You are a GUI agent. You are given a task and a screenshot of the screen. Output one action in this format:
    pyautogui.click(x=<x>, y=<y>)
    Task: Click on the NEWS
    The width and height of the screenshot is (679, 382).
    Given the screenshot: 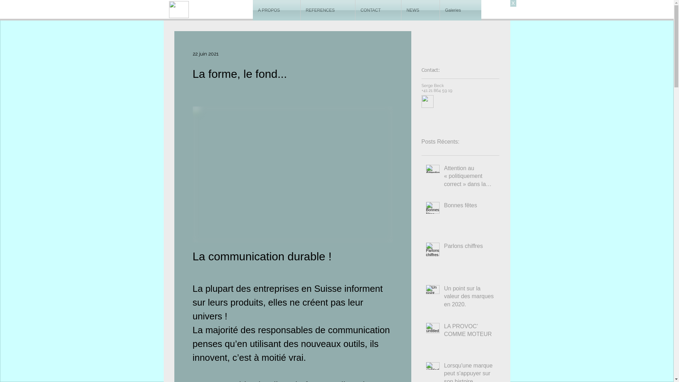 What is the action you would take?
    pyautogui.click(x=420, y=10)
    